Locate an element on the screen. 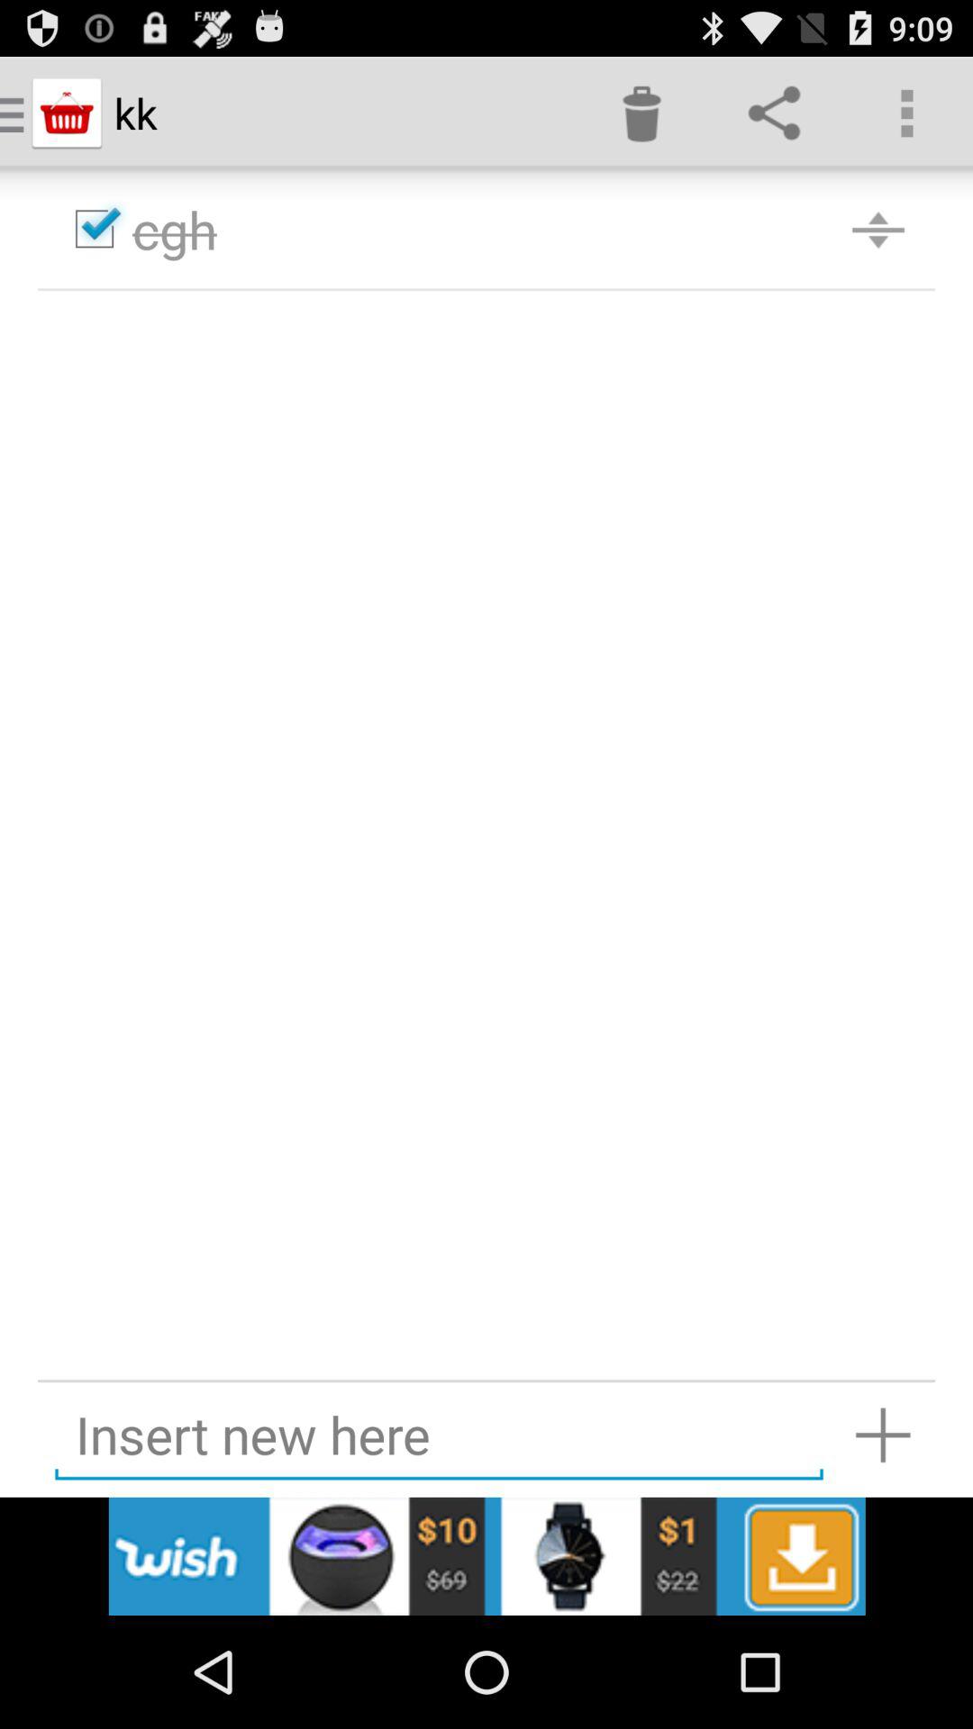 This screenshot has width=973, height=1729. click on the icon which is left of the kk is located at coordinates (67, 113).